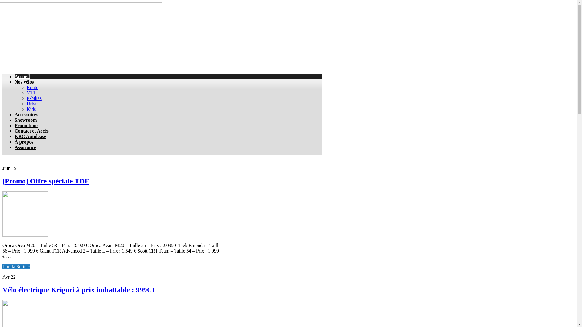 Image resolution: width=582 pixels, height=327 pixels. I want to click on VTT, so click(32, 93).